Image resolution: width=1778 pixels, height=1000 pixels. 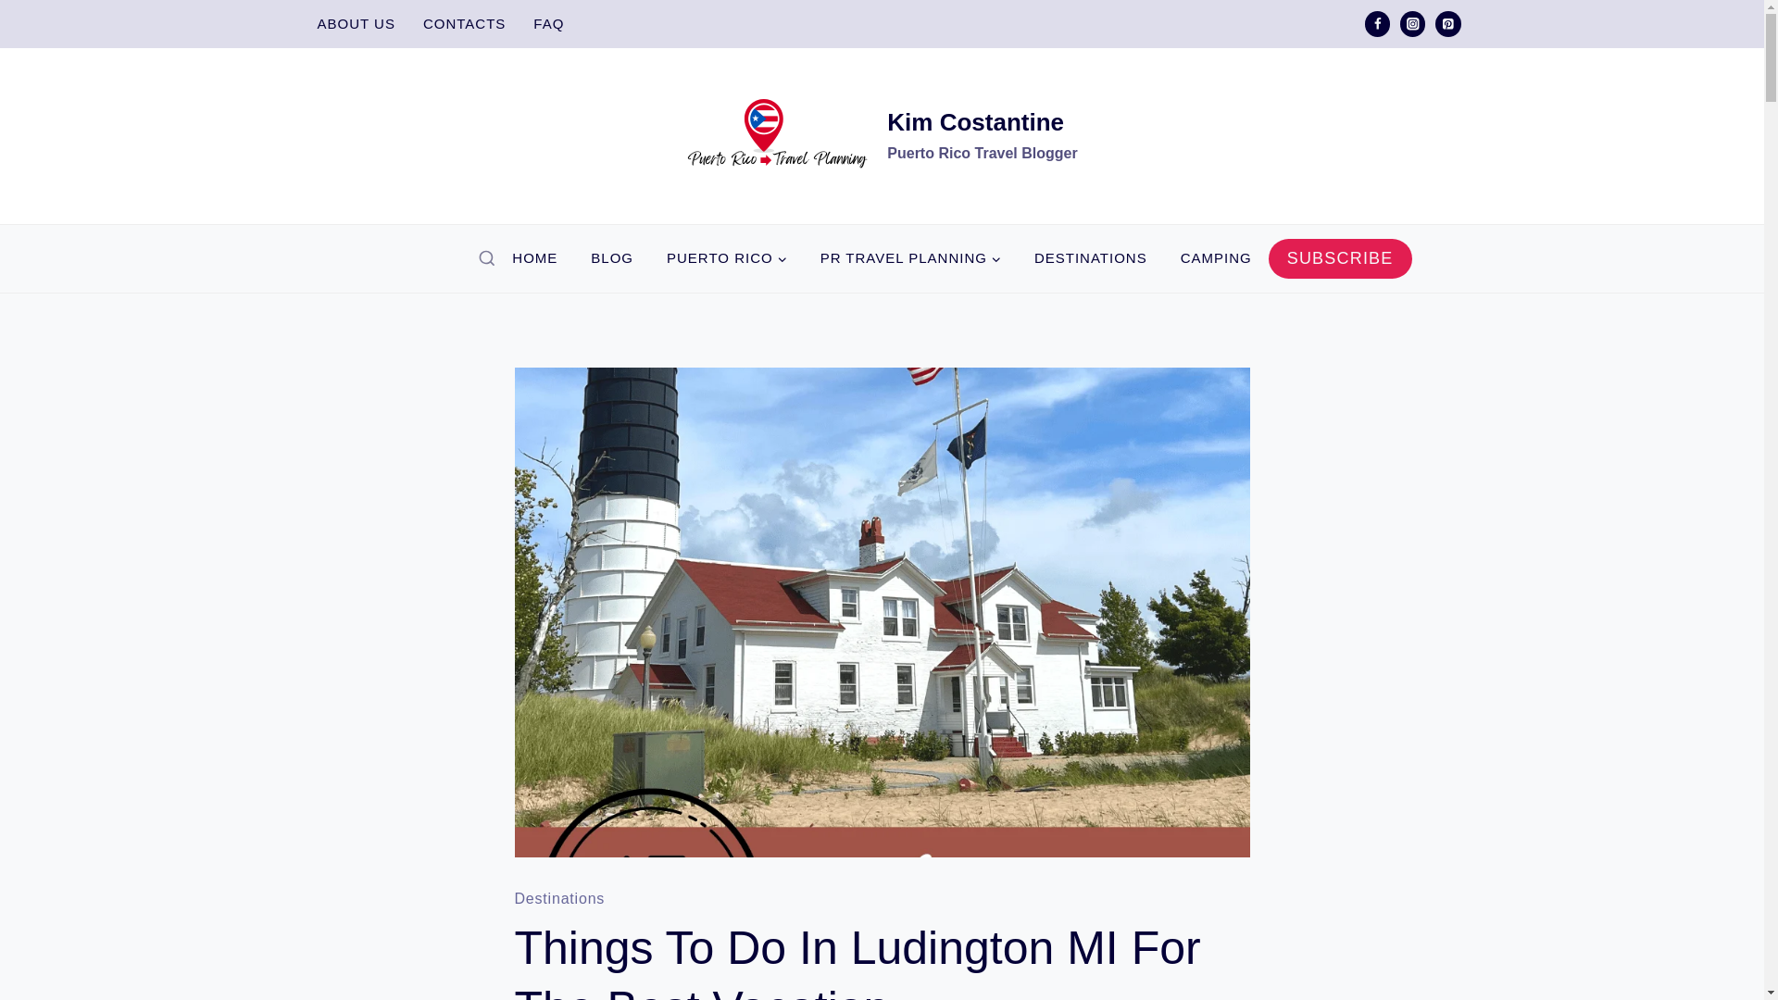 What do you see at coordinates (1340, 259) in the screenshot?
I see `SUBSCRIBE` at bounding box center [1340, 259].